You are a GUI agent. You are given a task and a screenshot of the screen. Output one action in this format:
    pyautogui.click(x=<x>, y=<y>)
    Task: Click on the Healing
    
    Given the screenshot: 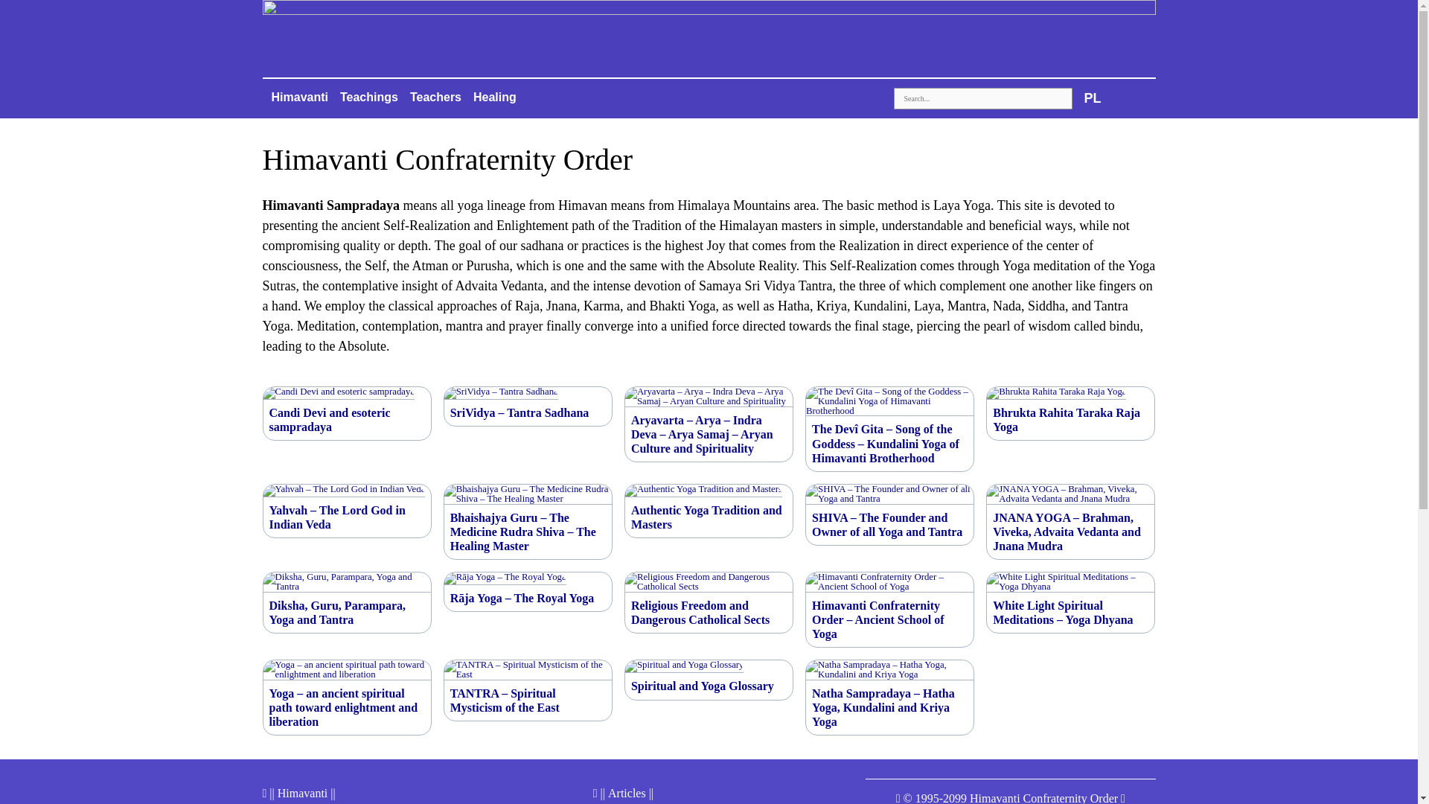 What is the action you would take?
    pyautogui.click(x=494, y=97)
    